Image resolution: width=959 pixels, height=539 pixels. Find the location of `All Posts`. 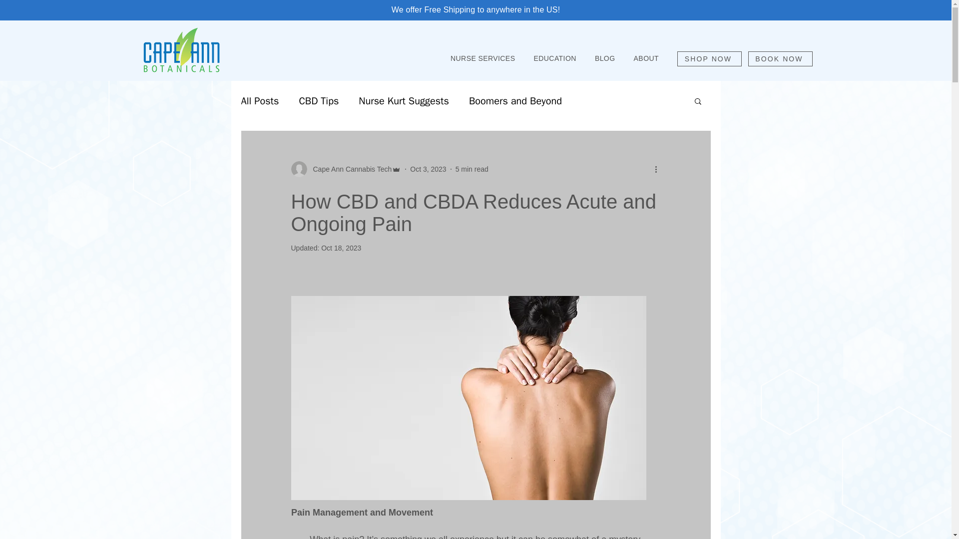

All Posts is located at coordinates (260, 100).